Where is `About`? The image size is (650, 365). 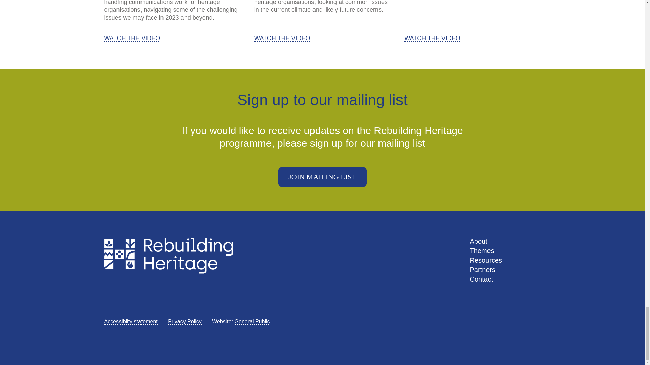
About is located at coordinates (479, 241).